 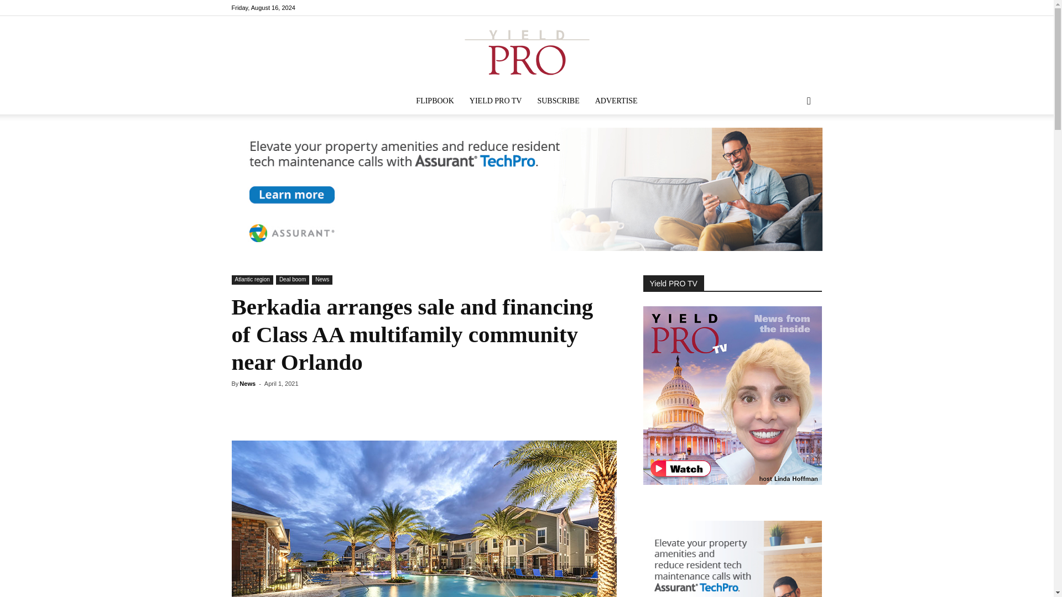 What do you see at coordinates (795, 8) in the screenshot?
I see `Linkedin` at bounding box center [795, 8].